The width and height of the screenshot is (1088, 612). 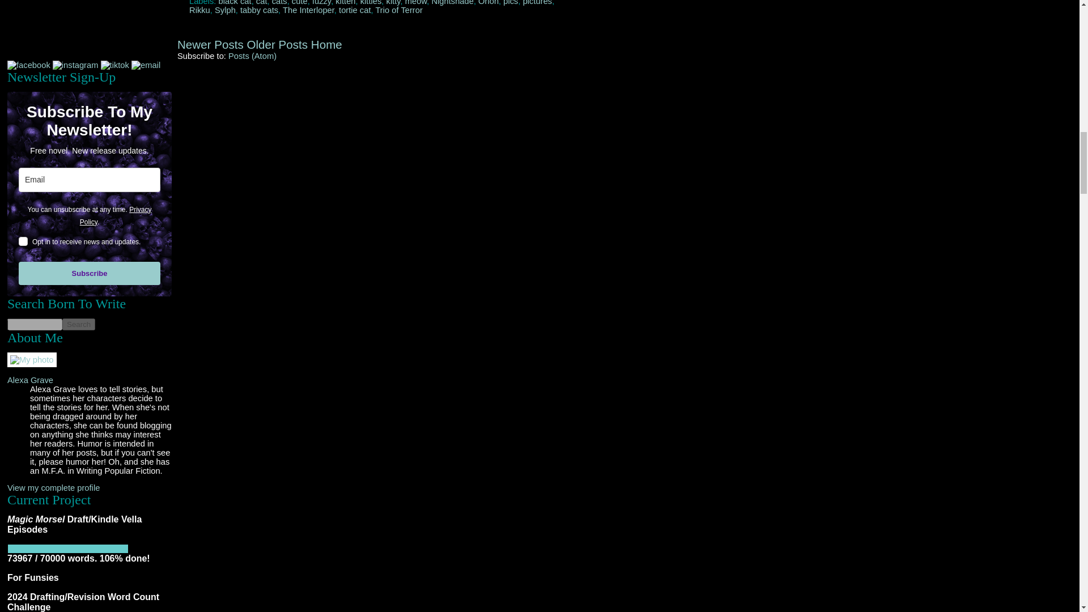 What do you see at coordinates (78, 324) in the screenshot?
I see `Search` at bounding box center [78, 324].